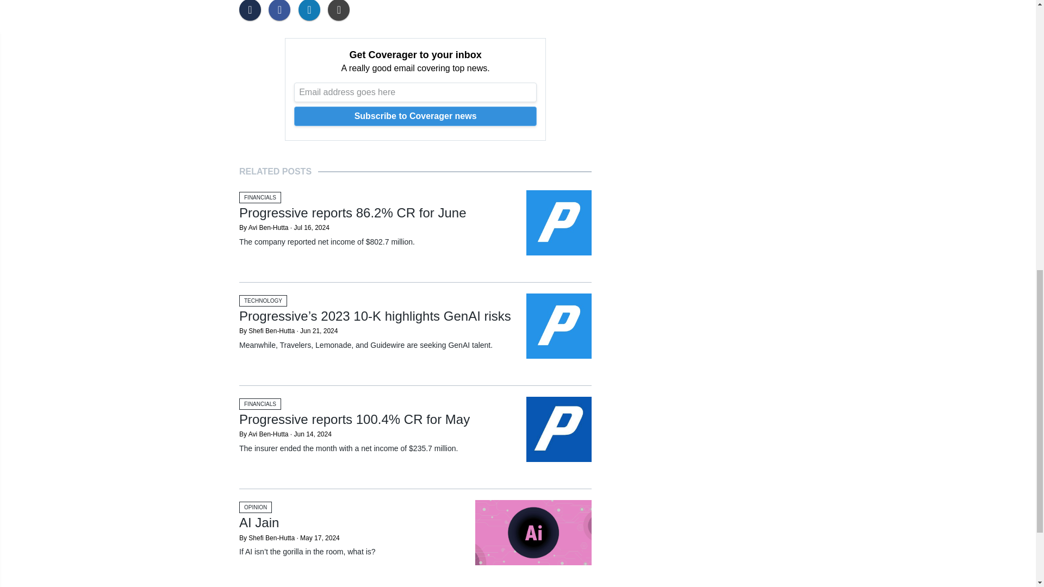 This screenshot has width=1044, height=587. What do you see at coordinates (282, 10) in the screenshot?
I see `Share on Facebook` at bounding box center [282, 10].